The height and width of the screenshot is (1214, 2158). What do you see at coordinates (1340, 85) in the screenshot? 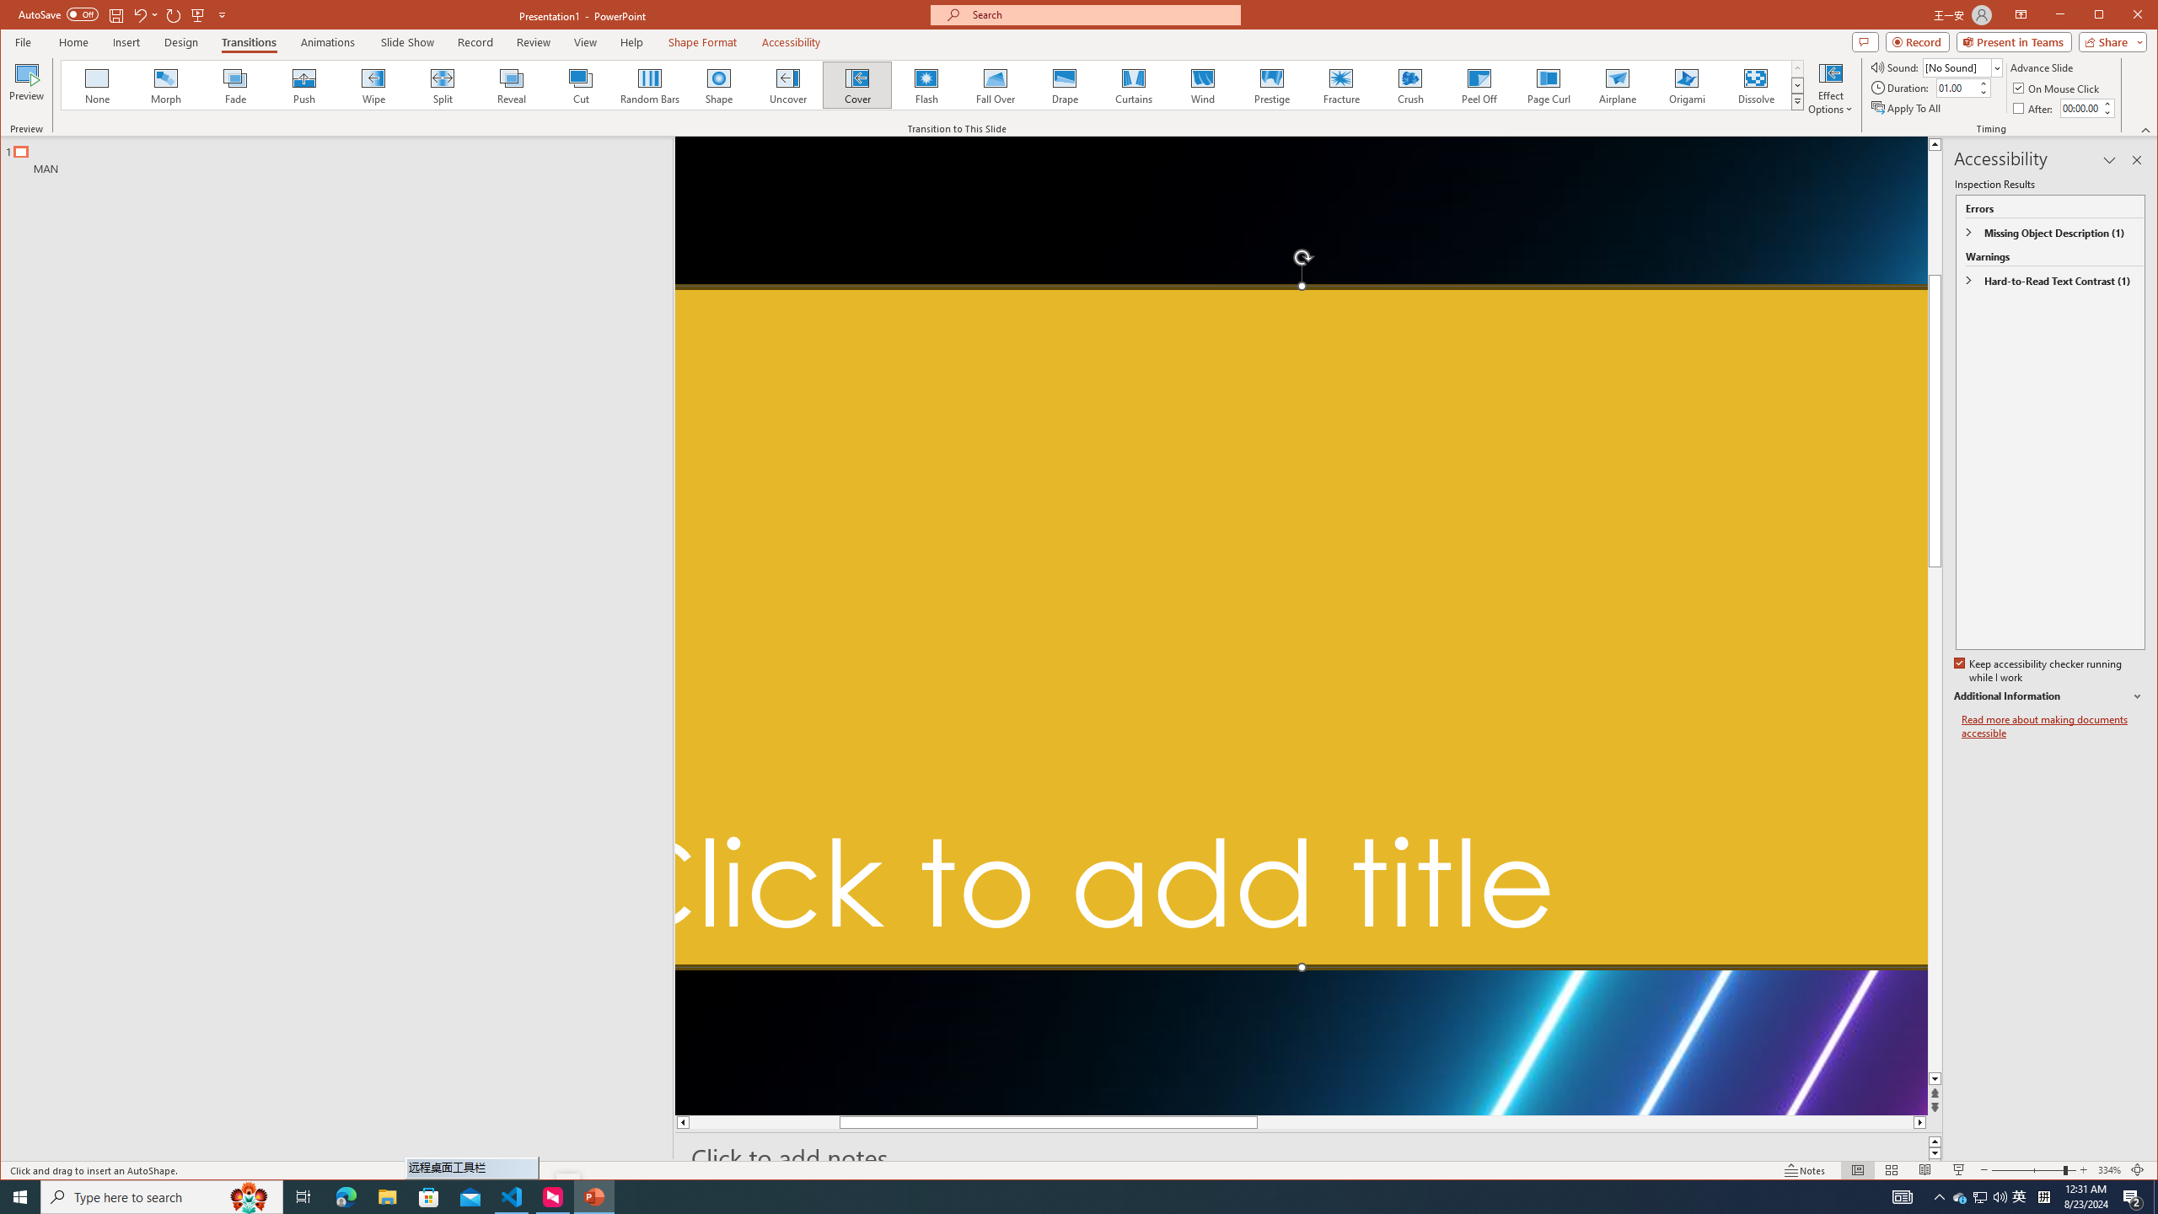
I see `Fracture` at bounding box center [1340, 85].